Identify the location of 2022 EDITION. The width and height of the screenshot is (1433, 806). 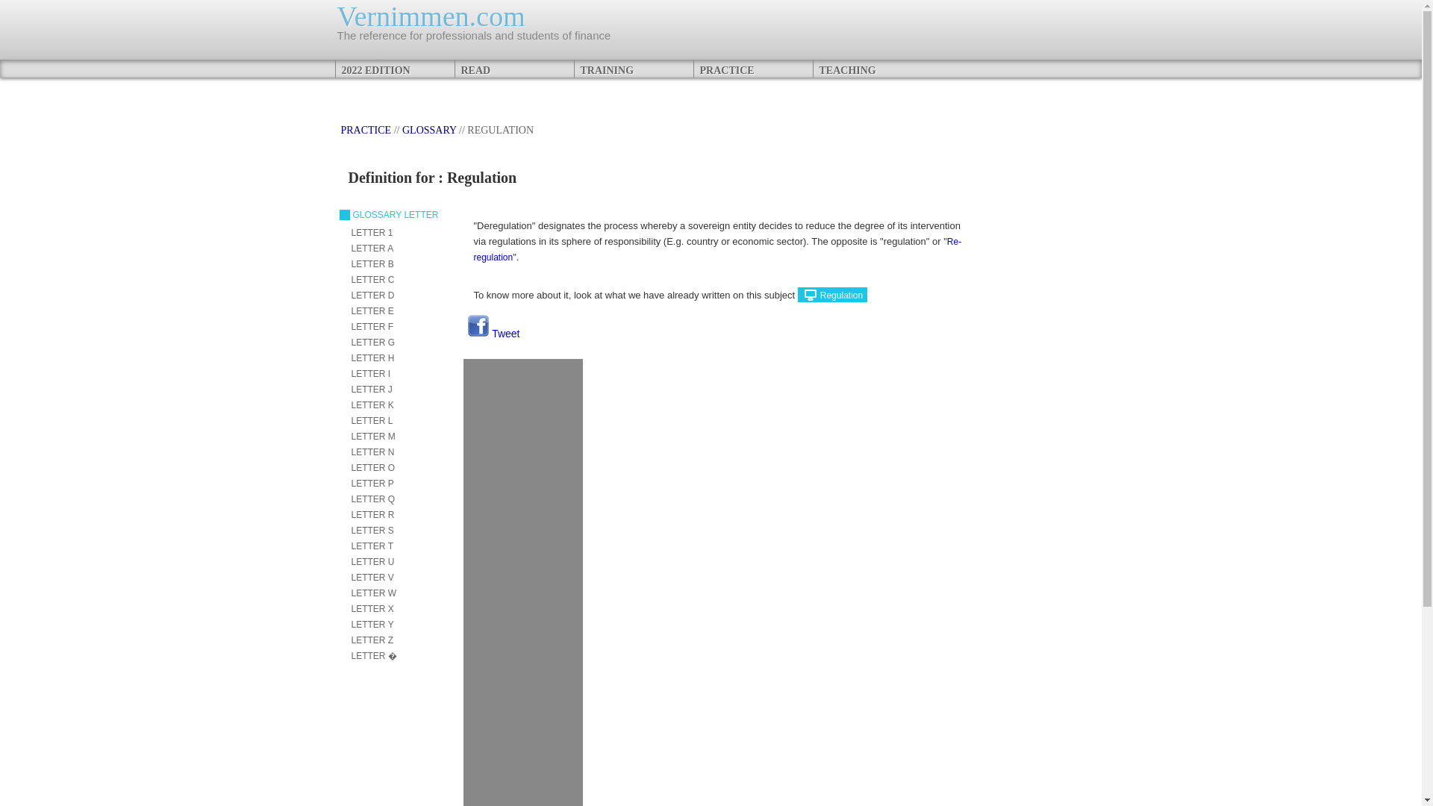
(394, 68).